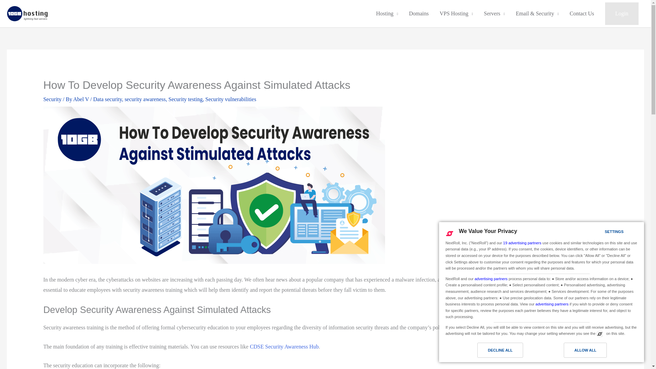 The width and height of the screenshot is (656, 369). What do you see at coordinates (284, 346) in the screenshot?
I see `CDSE Security Awareness Hub` at bounding box center [284, 346].